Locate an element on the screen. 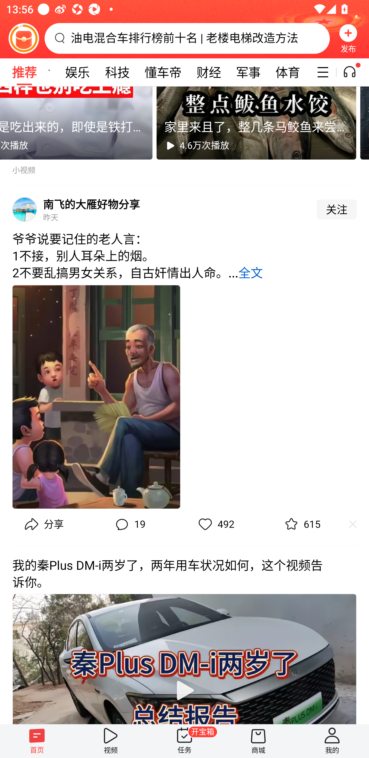 This screenshot has height=758, width=369. 懂车帝 is located at coordinates (163, 72).